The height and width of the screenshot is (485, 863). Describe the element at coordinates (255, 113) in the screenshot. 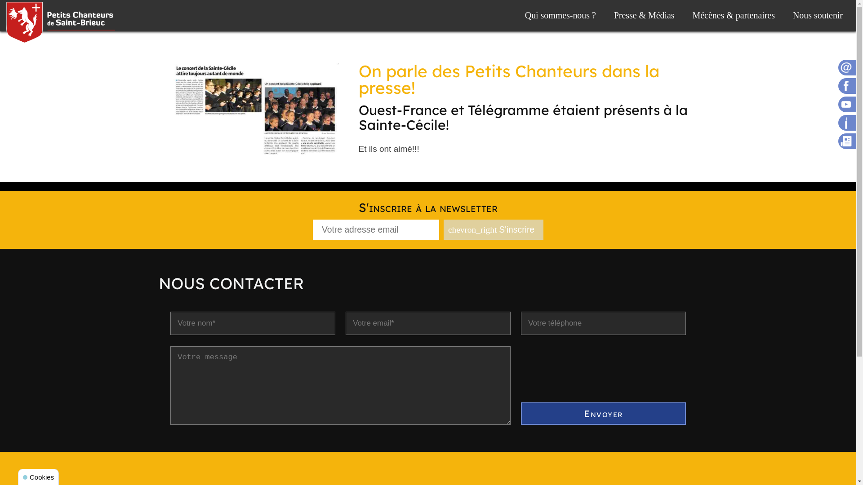

I see ` 0` at that location.